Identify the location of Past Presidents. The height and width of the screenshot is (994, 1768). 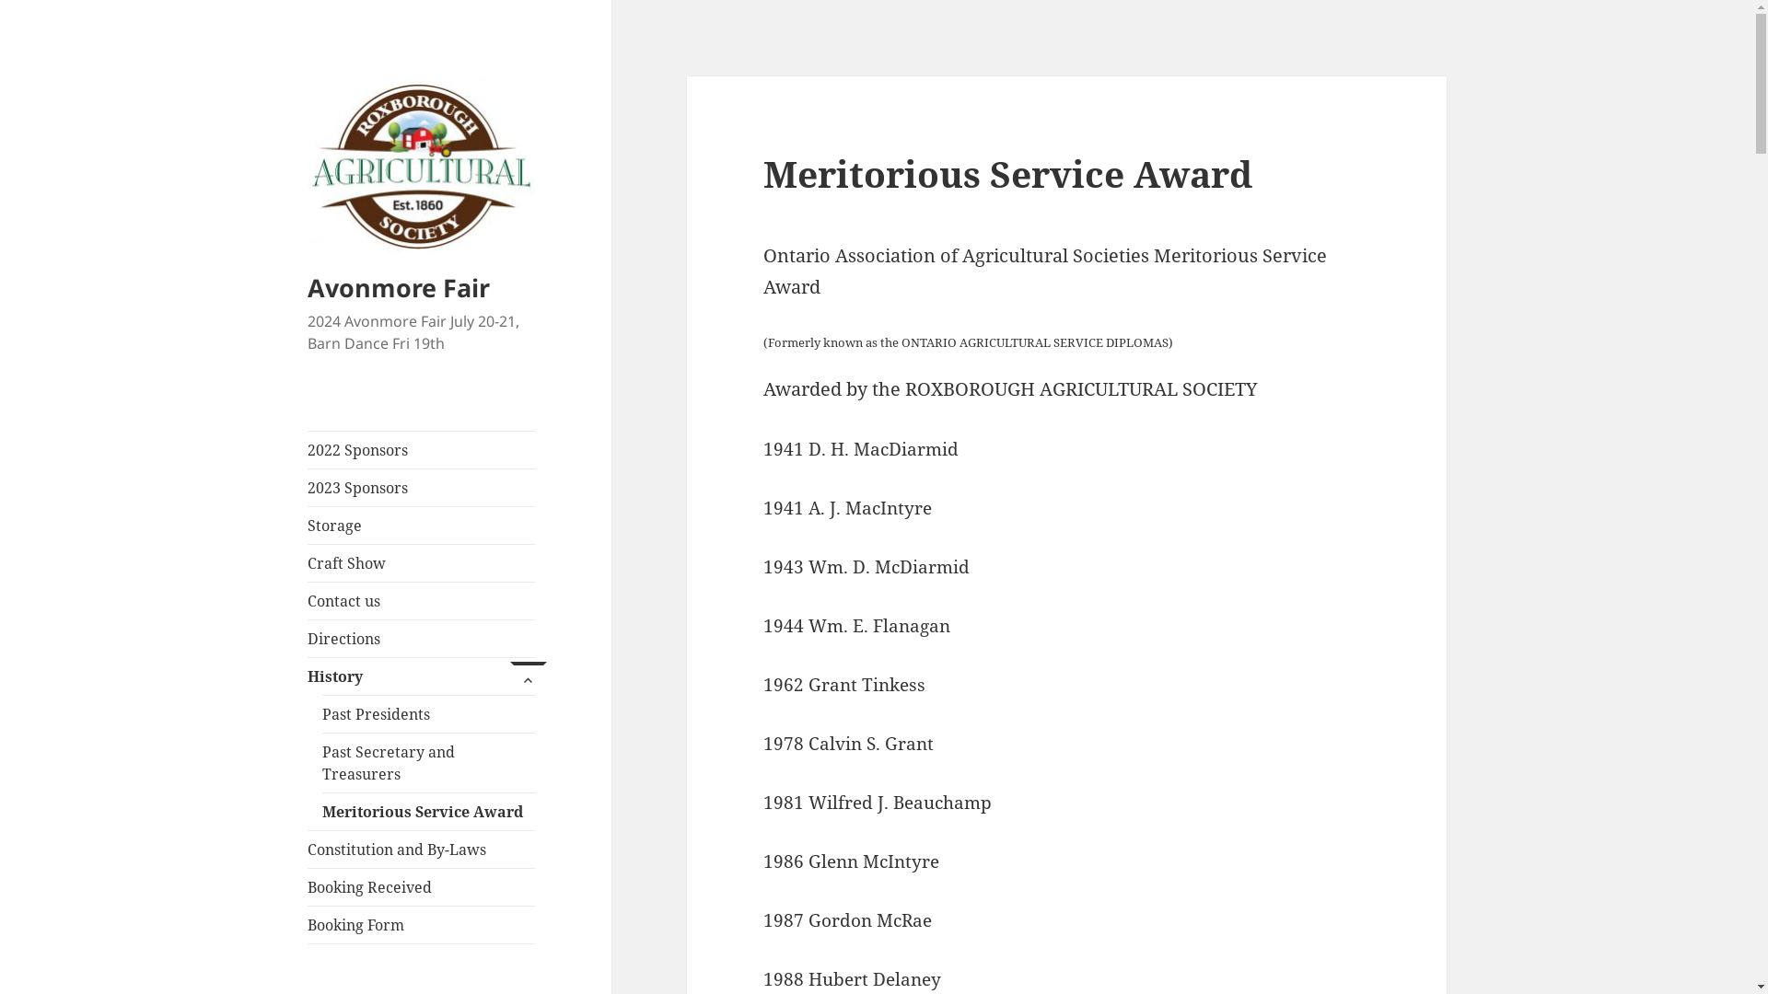
(429, 714).